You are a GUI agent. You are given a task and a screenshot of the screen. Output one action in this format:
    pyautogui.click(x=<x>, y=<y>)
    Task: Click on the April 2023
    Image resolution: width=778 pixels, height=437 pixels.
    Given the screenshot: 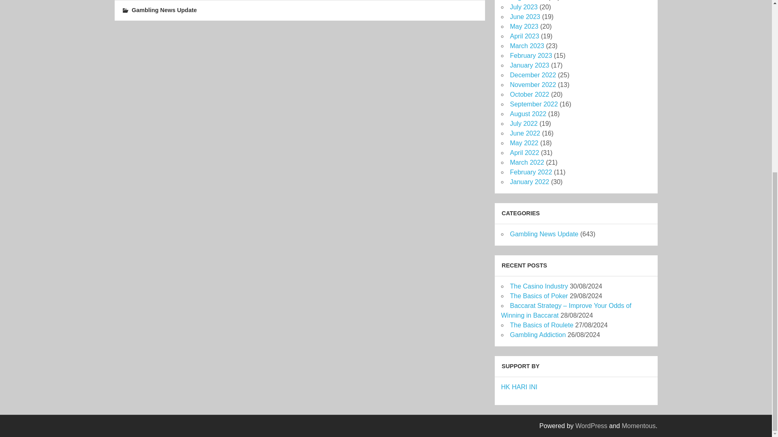 What is the action you would take?
    pyautogui.click(x=524, y=36)
    